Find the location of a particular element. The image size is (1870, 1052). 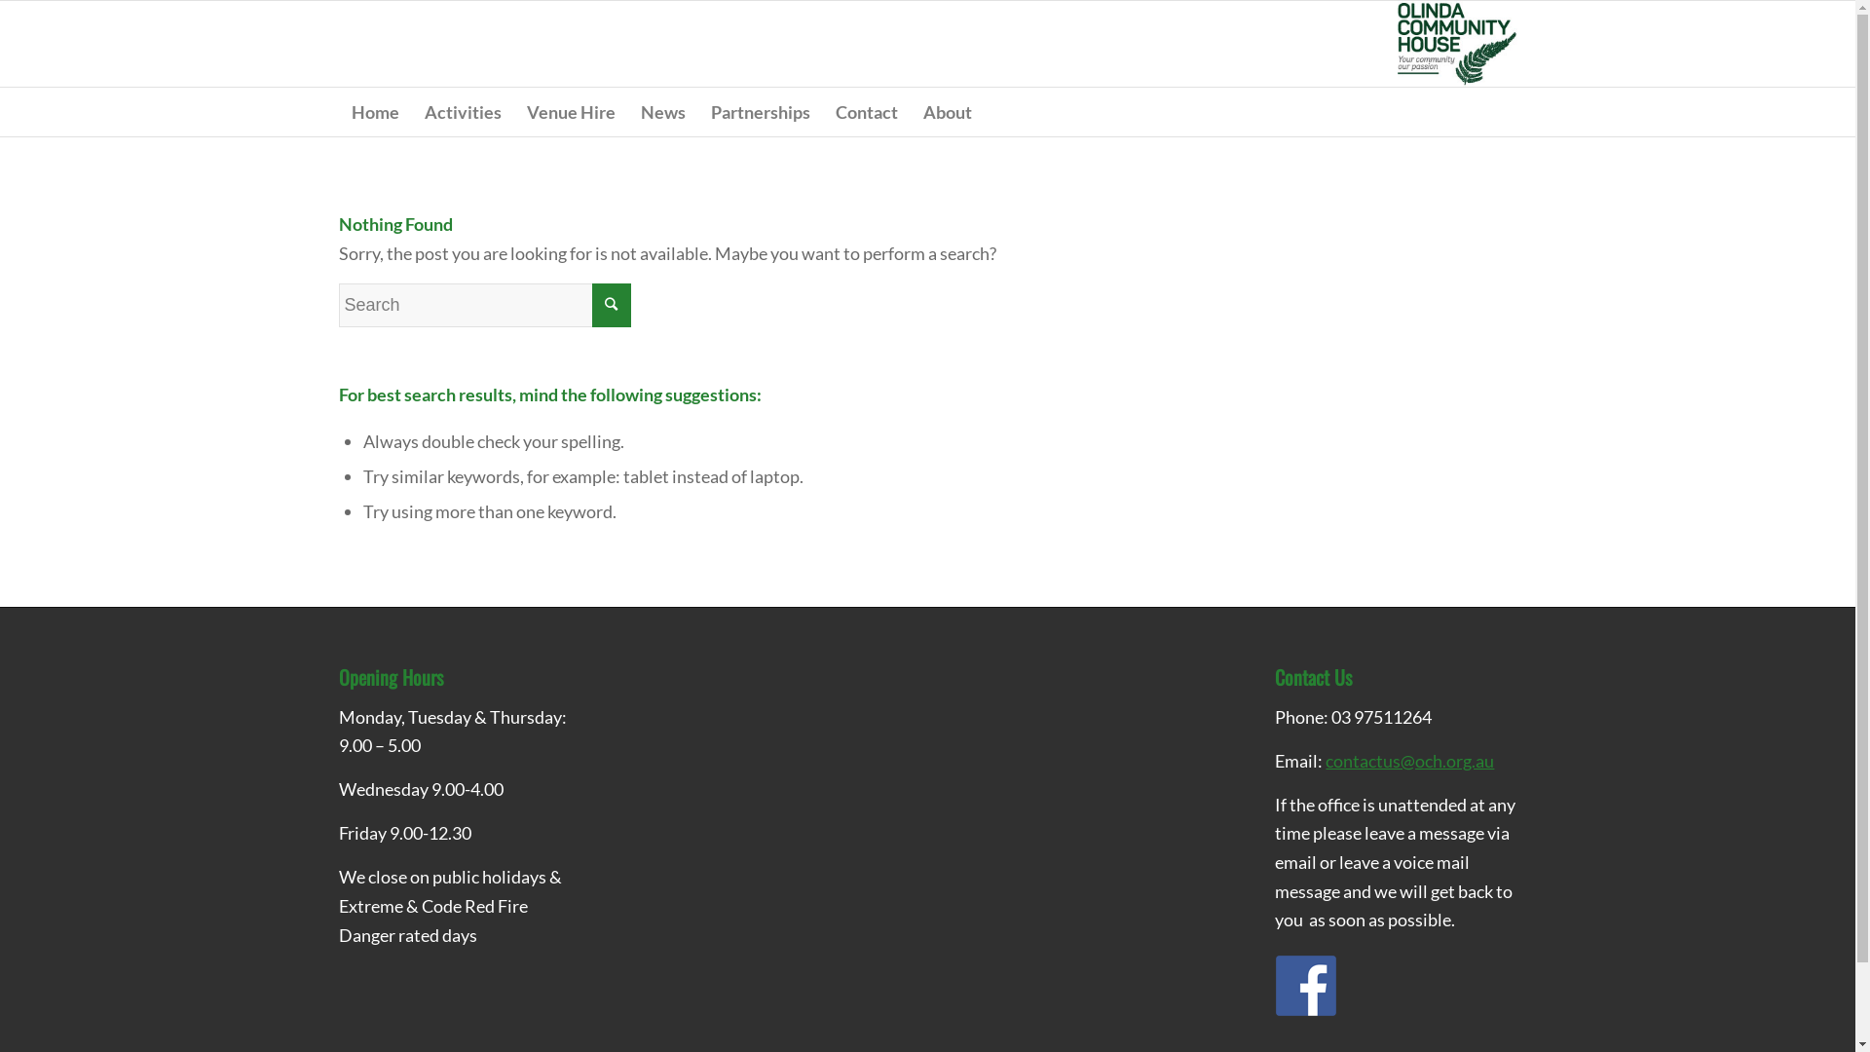

Activities is located at coordinates (462, 112).